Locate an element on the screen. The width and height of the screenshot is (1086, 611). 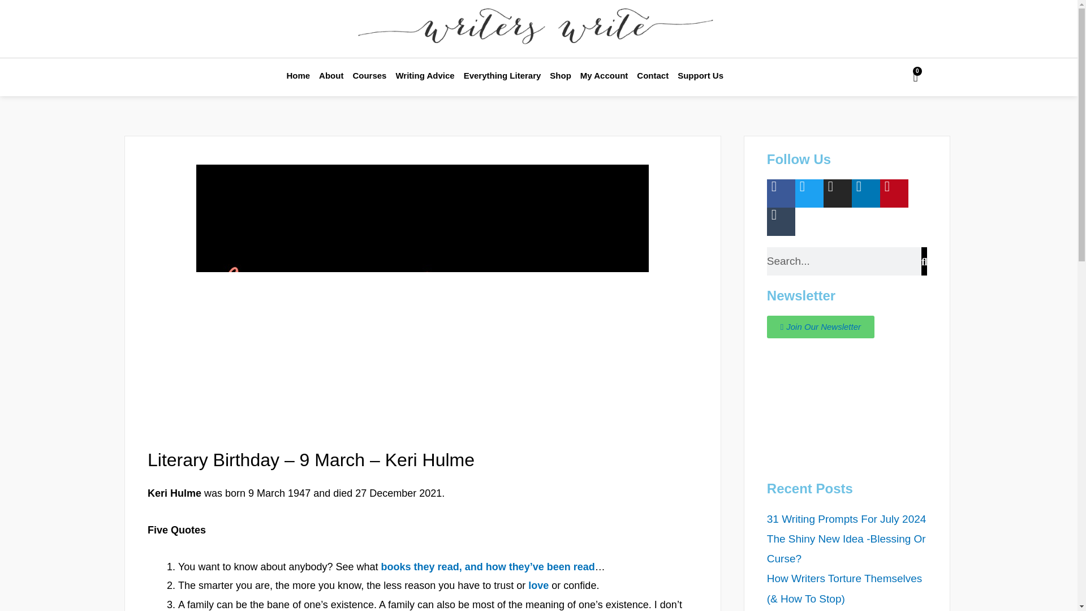
Home is located at coordinates (298, 76).